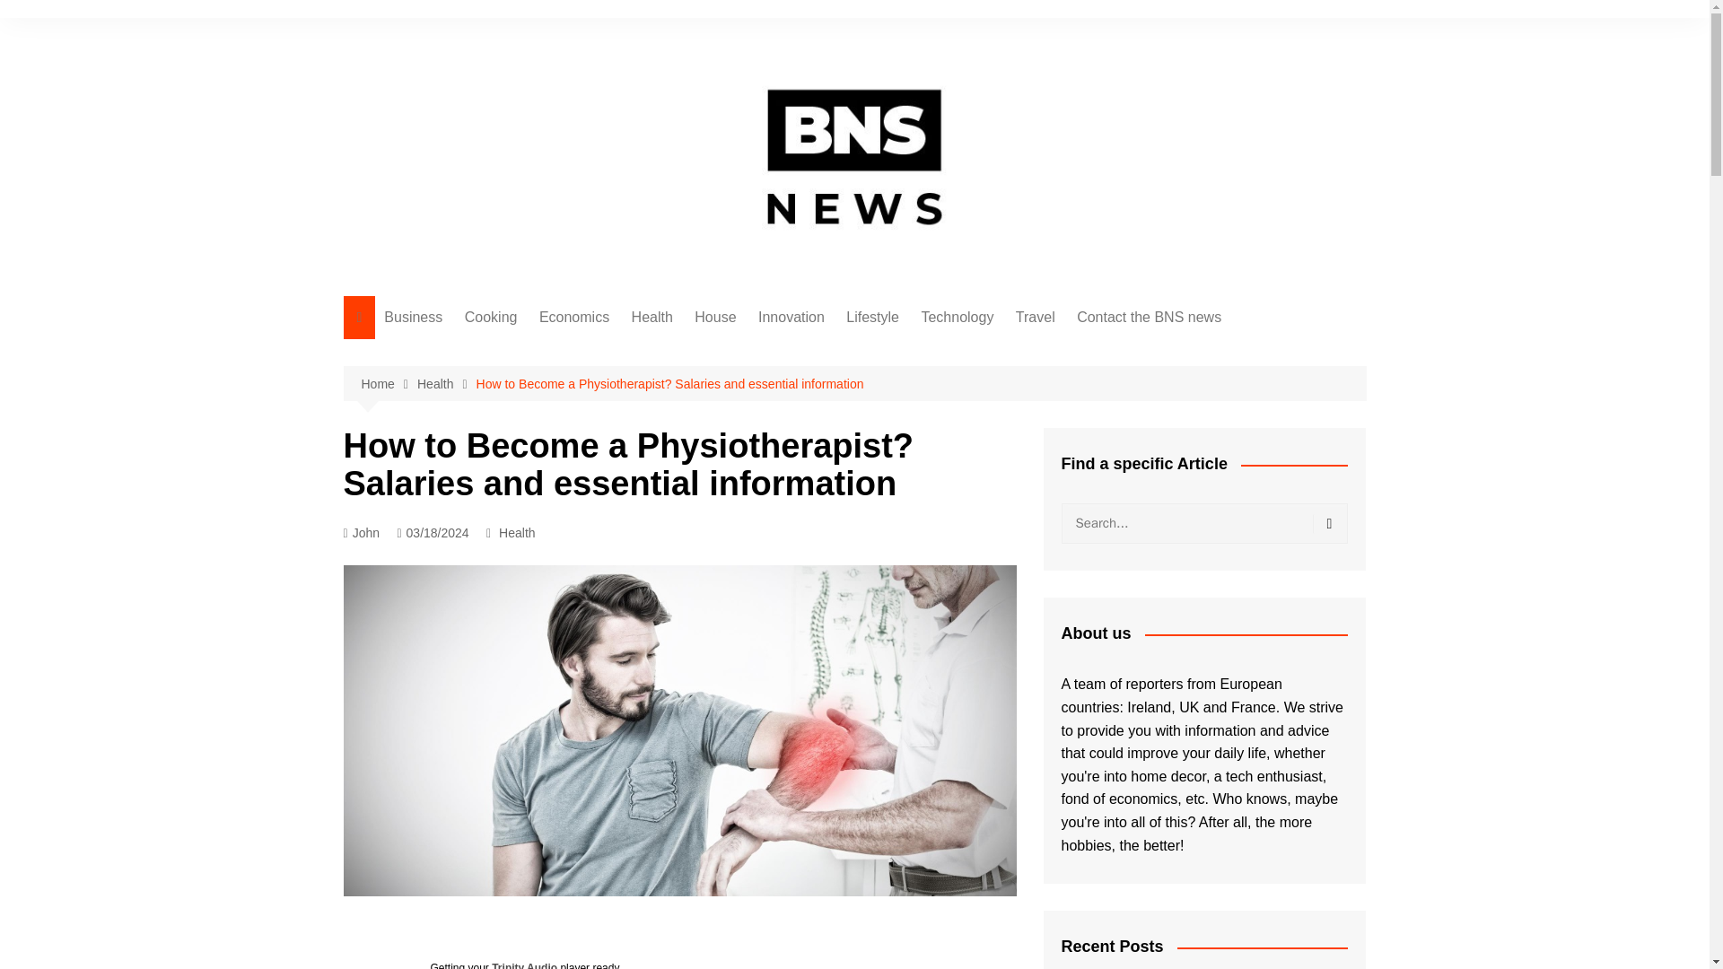 The width and height of the screenshot is (1723, 969). What do you see at coordinates (652, 318) in the screenshot?
I see `Health` at bounding box center [652, 318].